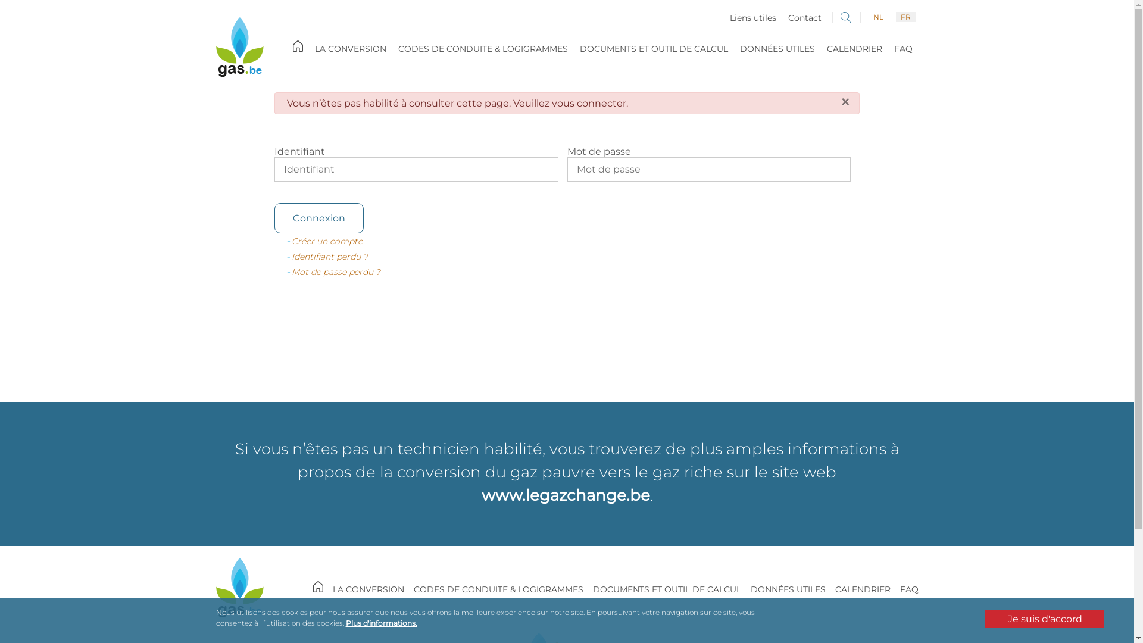  Describe the element at coordinates (910, 589) in the screenshot. I see `FAQ` at that location.